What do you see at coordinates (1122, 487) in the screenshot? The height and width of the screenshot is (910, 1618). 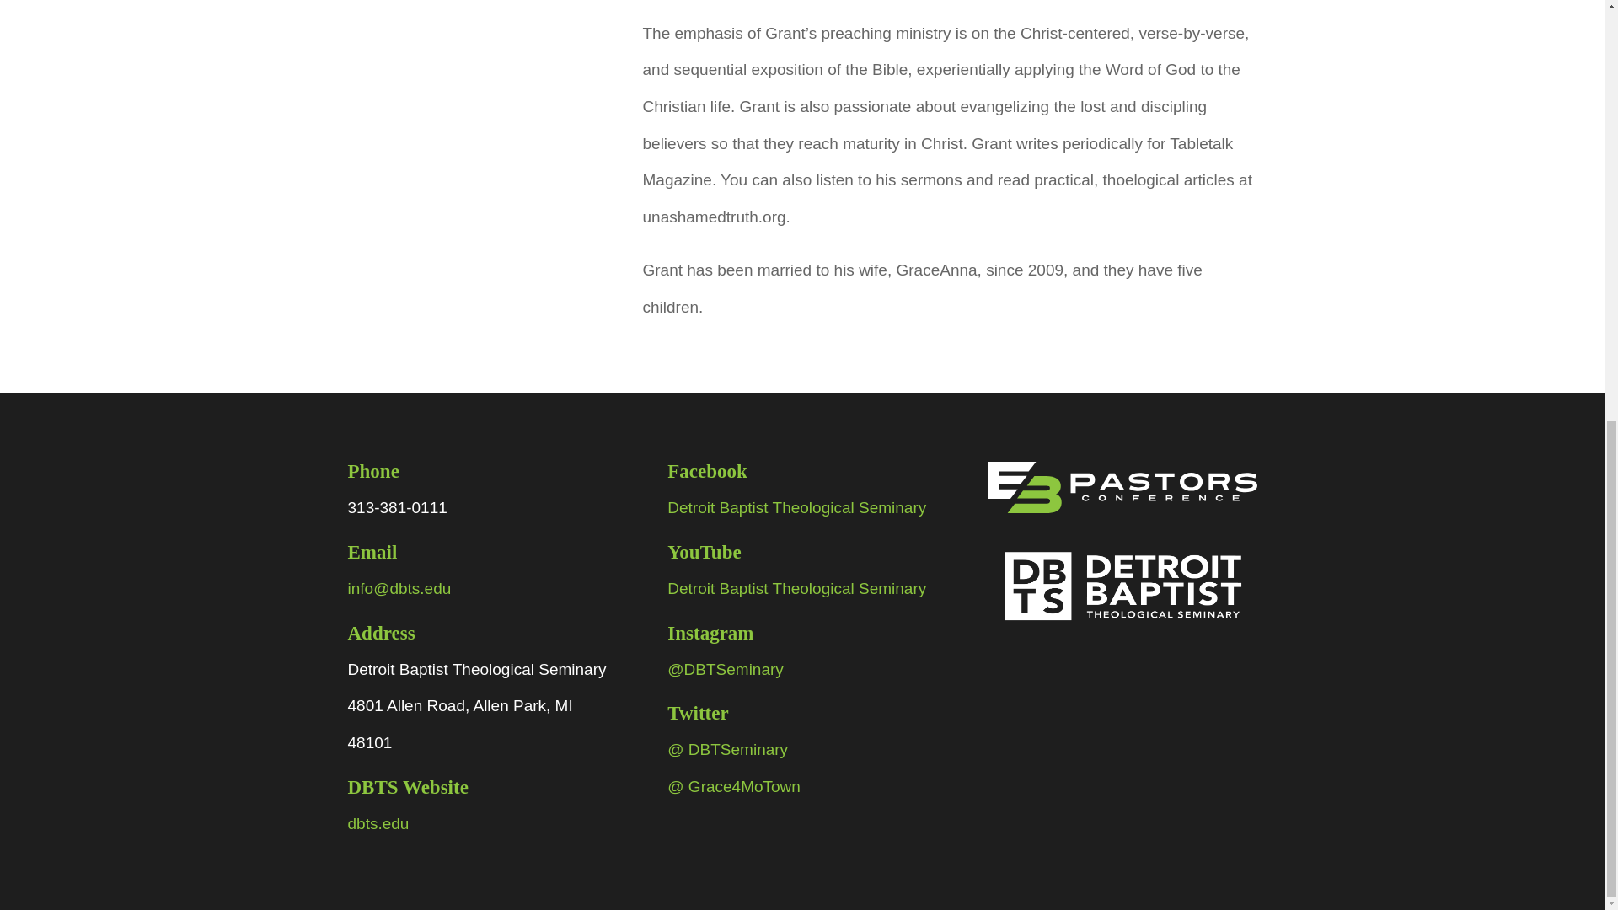 I see `LOGO E3 Pastors Conference REVERSED` at bounding box center [1122, 487].